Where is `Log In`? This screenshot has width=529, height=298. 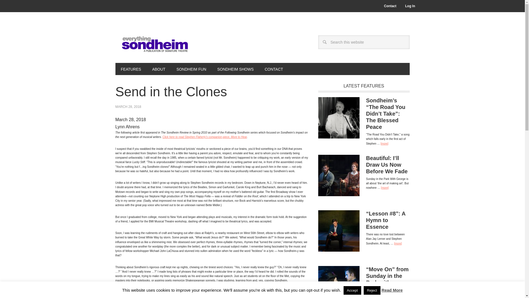 Log In is located at coordinates (410, 6).